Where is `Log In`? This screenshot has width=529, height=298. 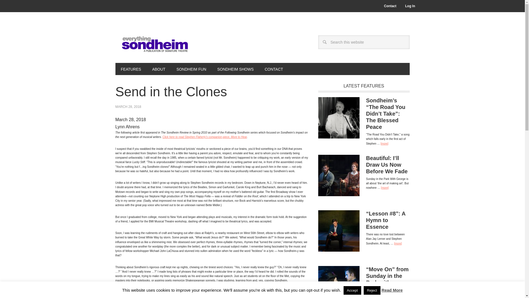 Log In is located at coordinates (410, 6).